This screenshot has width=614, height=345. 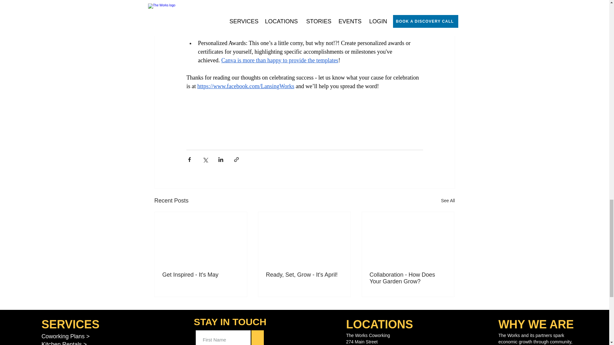 I want to click on See All, so click(x=448, y=201).